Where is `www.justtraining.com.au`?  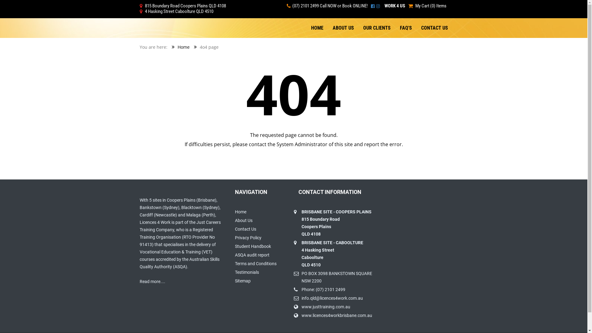 www.justtraining.com.au is located at coordinates (326, 307).